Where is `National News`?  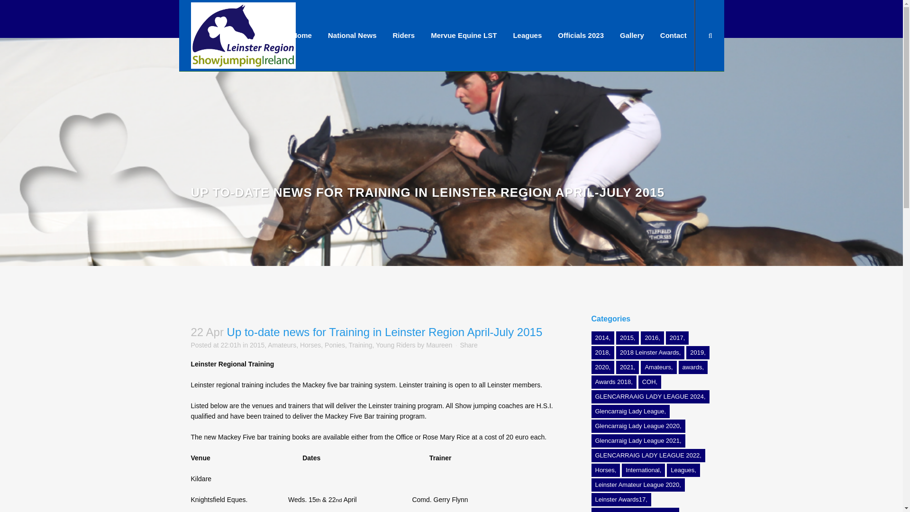 National News is located at coordinates (353, 36).